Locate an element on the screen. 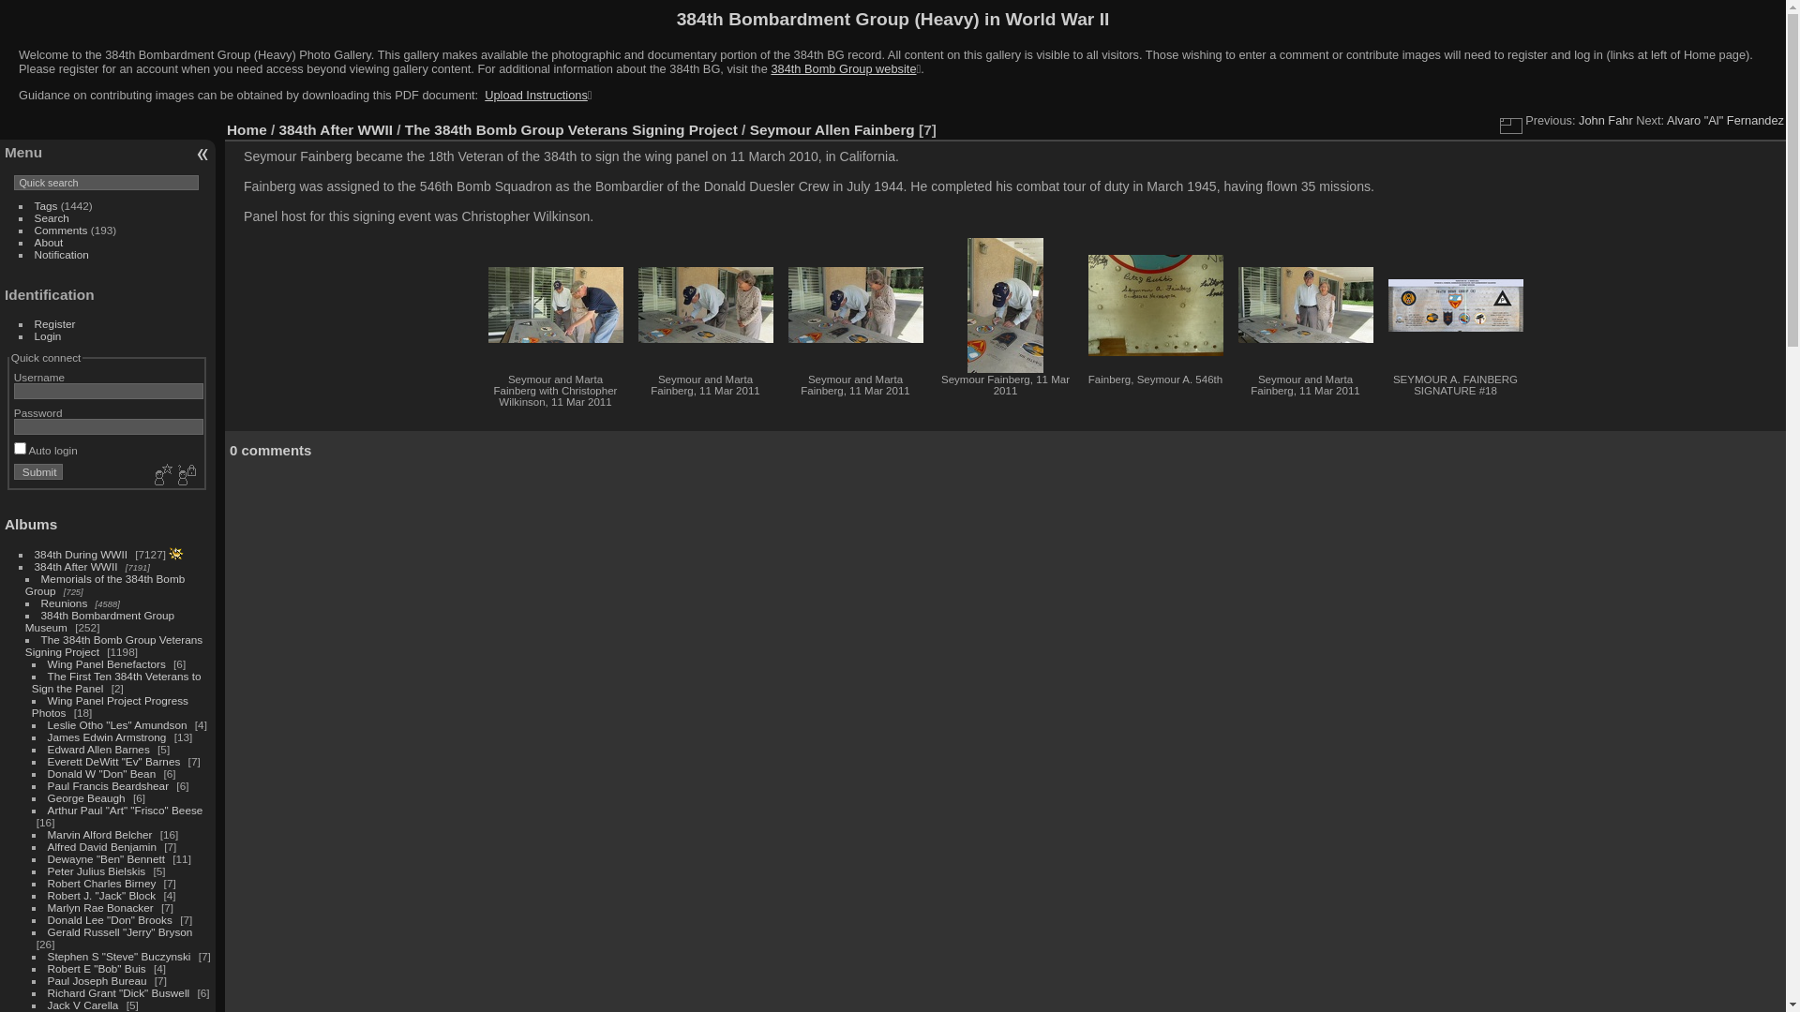 The width and height of the screenshot is (1800, 1012). Comments is located at coordinates (62, 231).